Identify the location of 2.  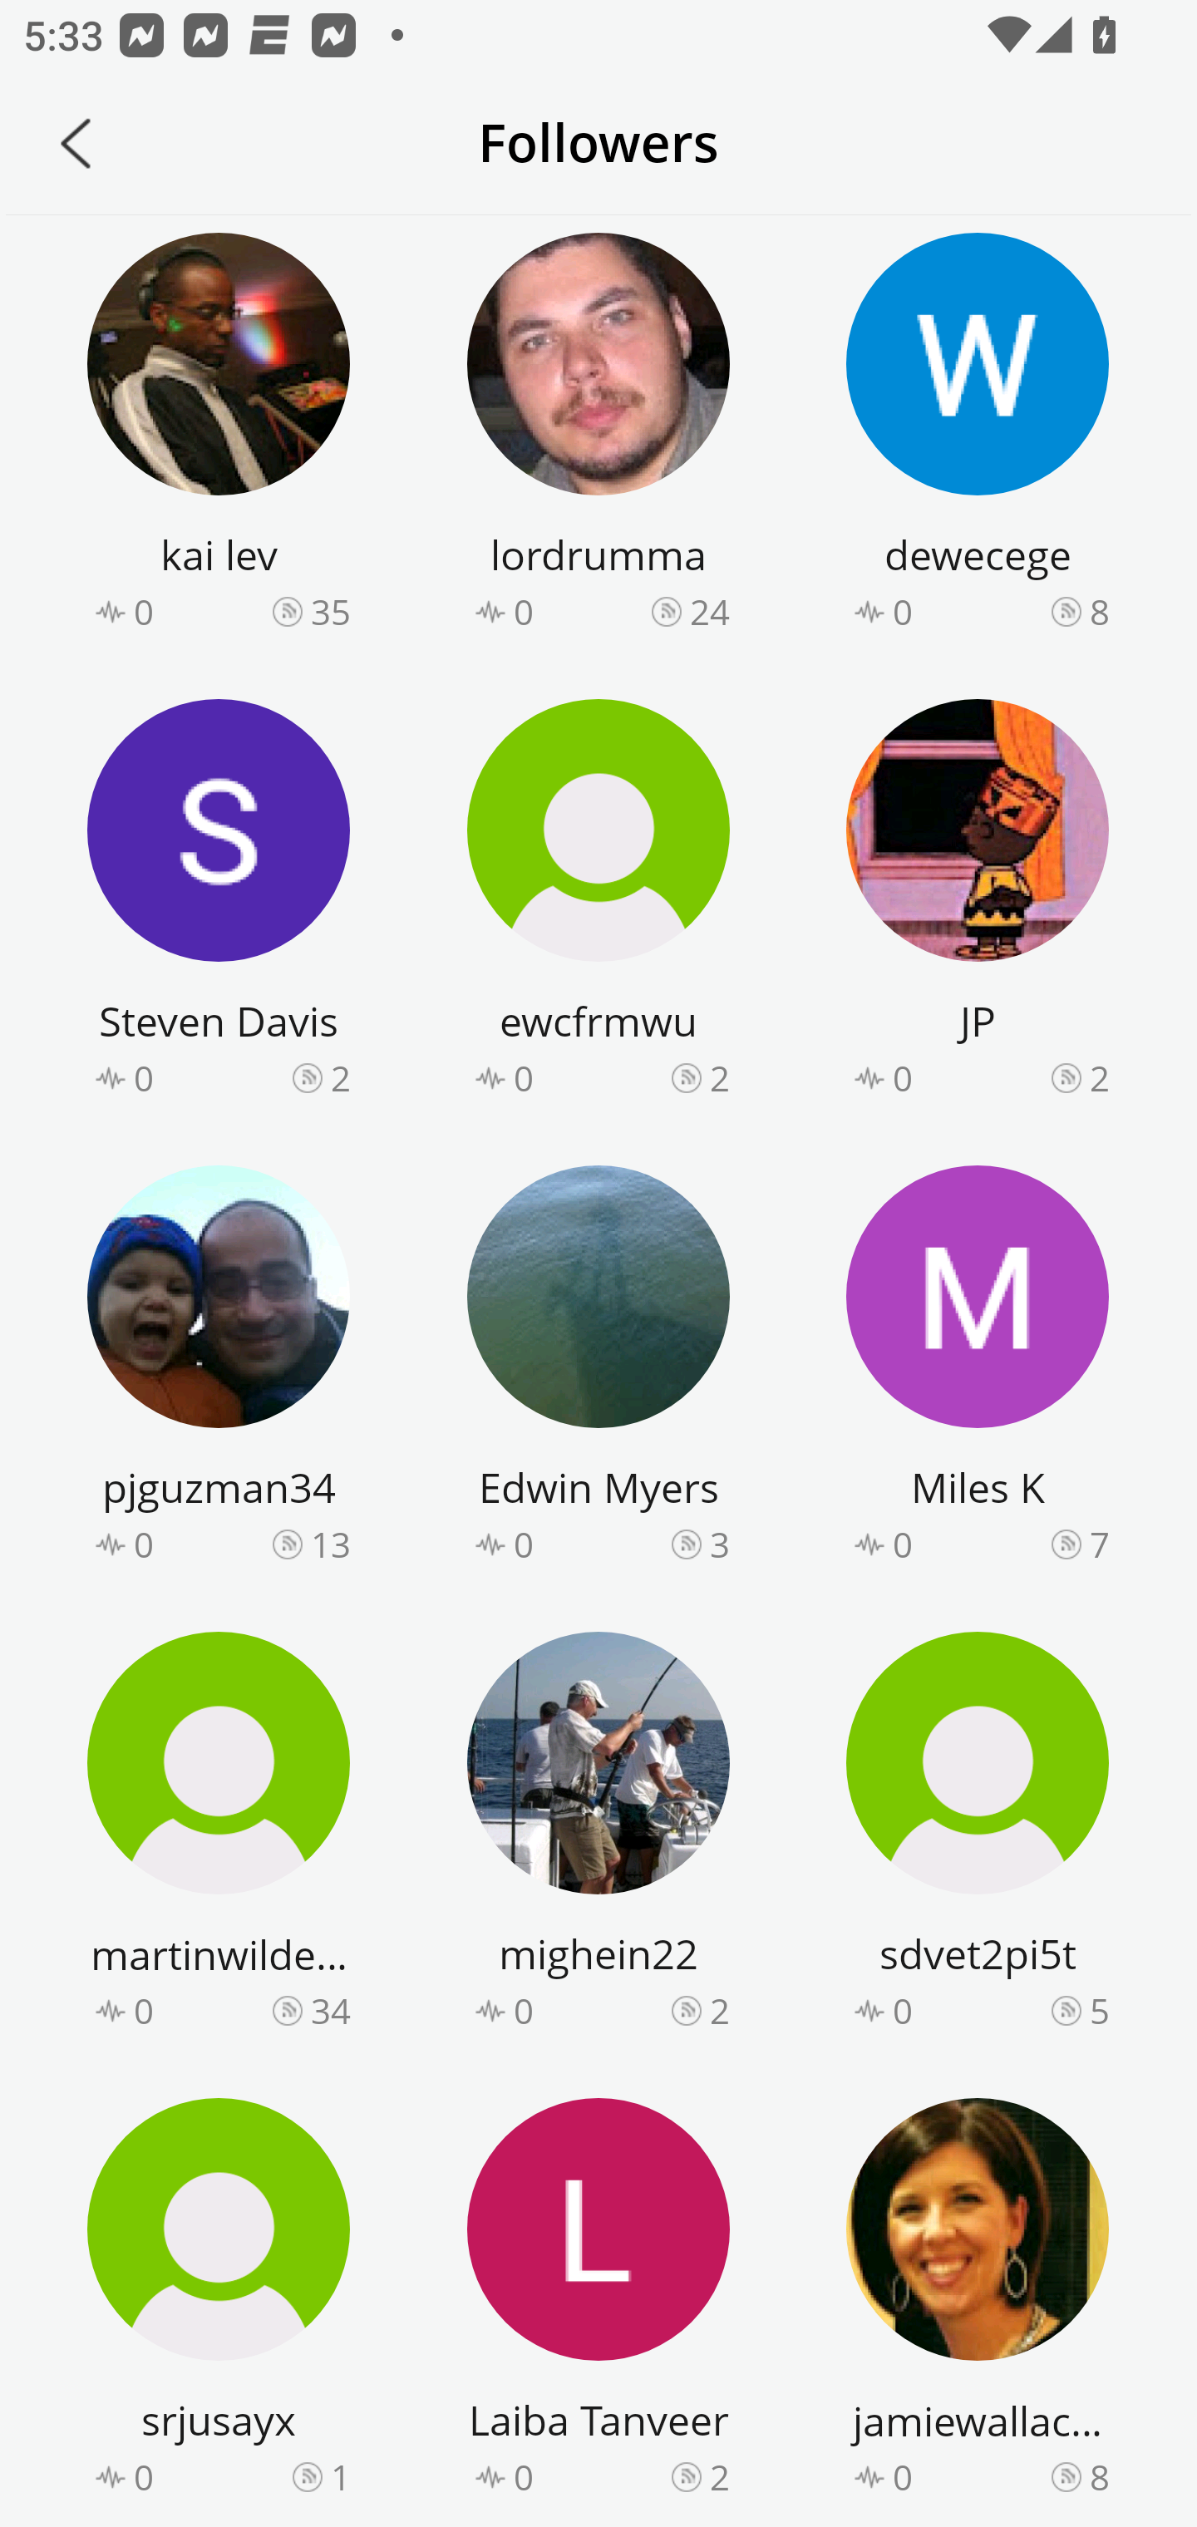
(720, 2010).